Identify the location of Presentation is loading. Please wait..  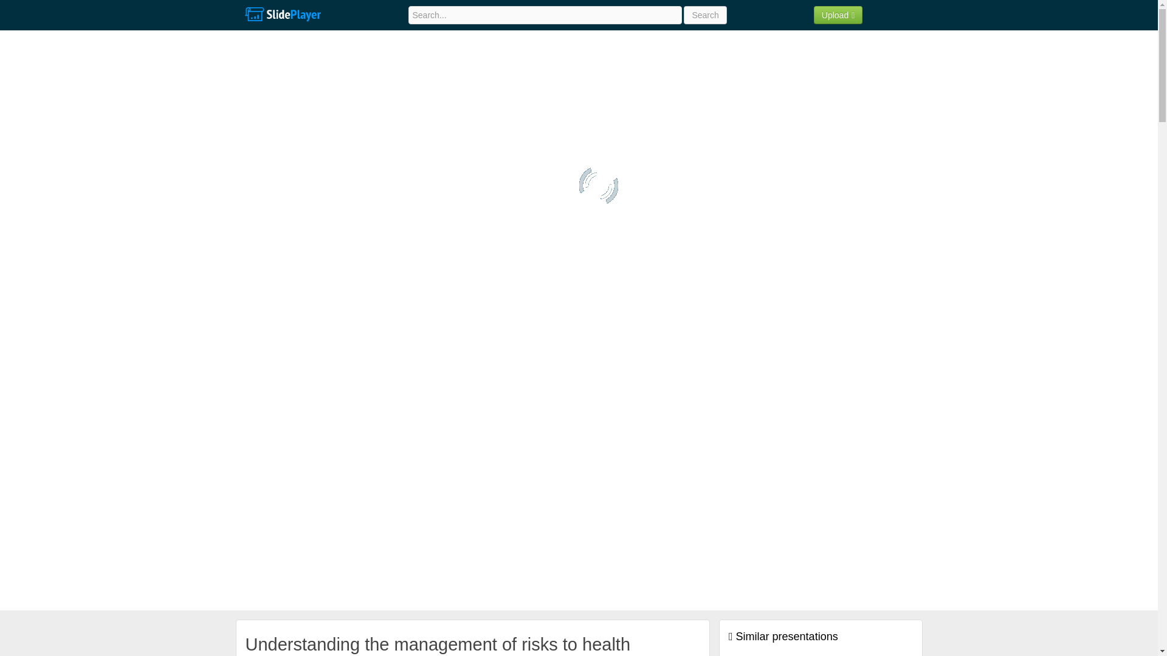
(598, 186).